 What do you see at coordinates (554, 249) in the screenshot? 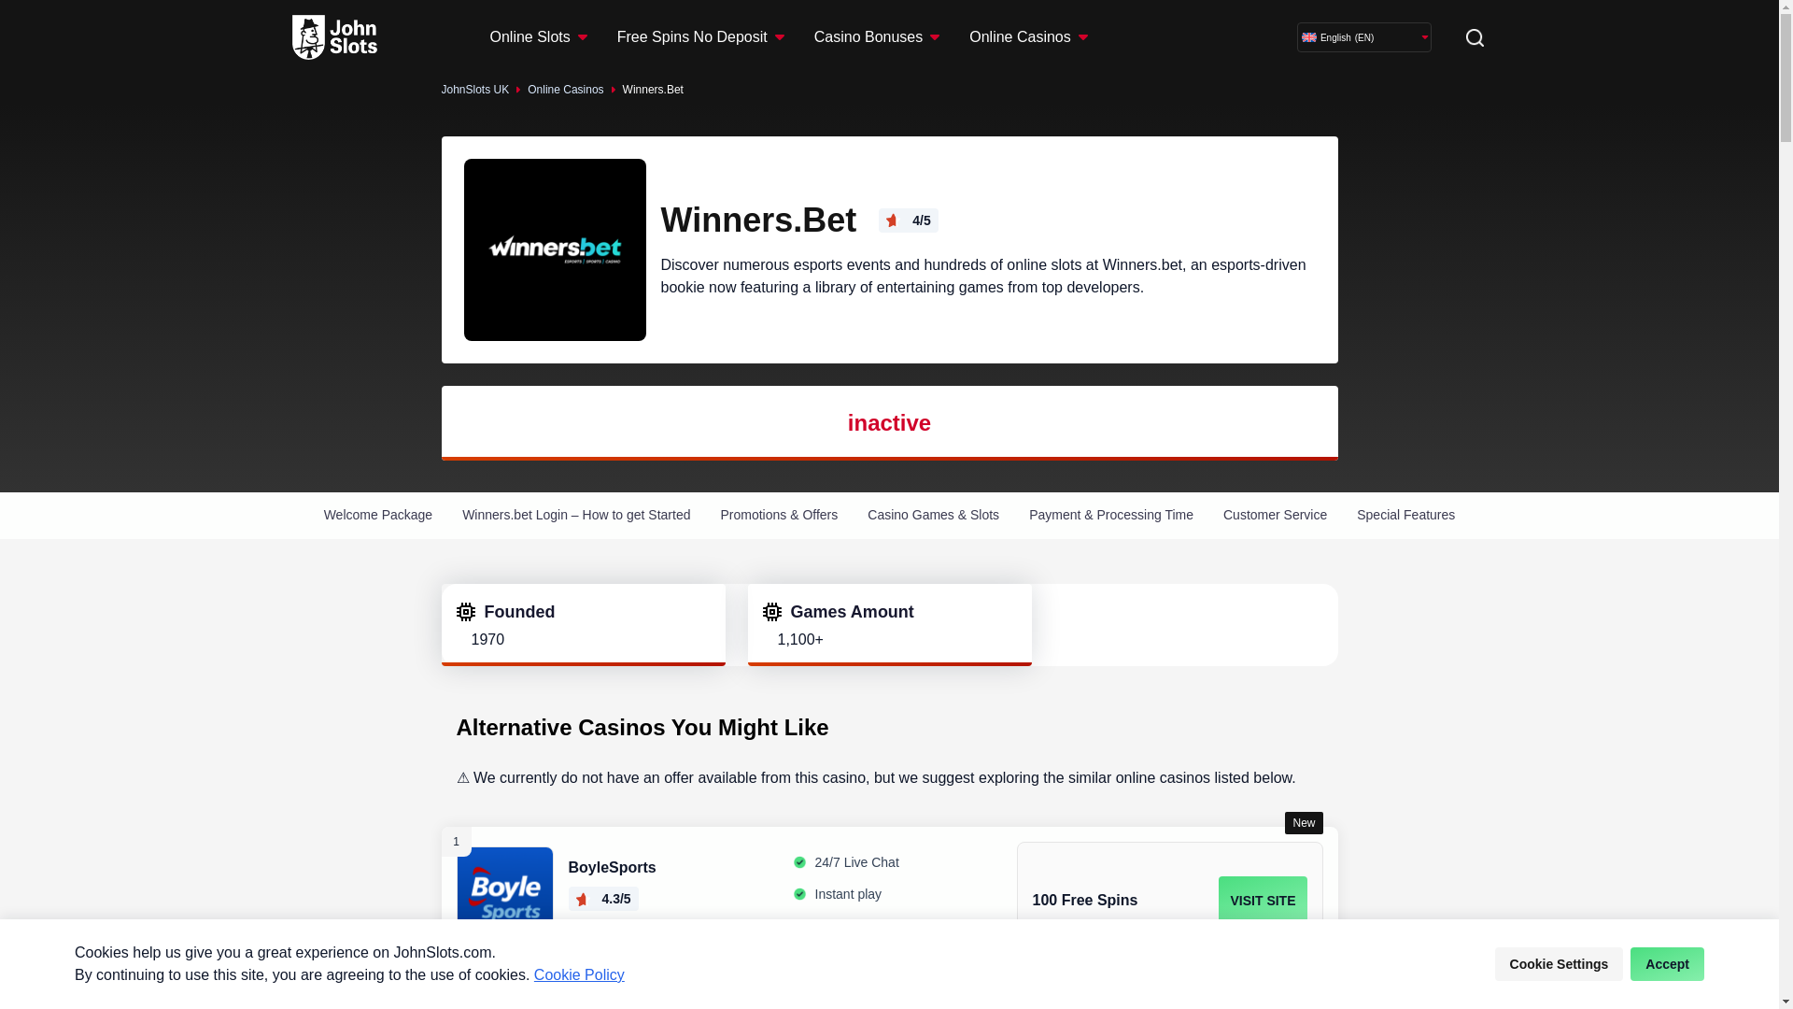
I see `Winners bet logo` at bounding box center [554, 249].